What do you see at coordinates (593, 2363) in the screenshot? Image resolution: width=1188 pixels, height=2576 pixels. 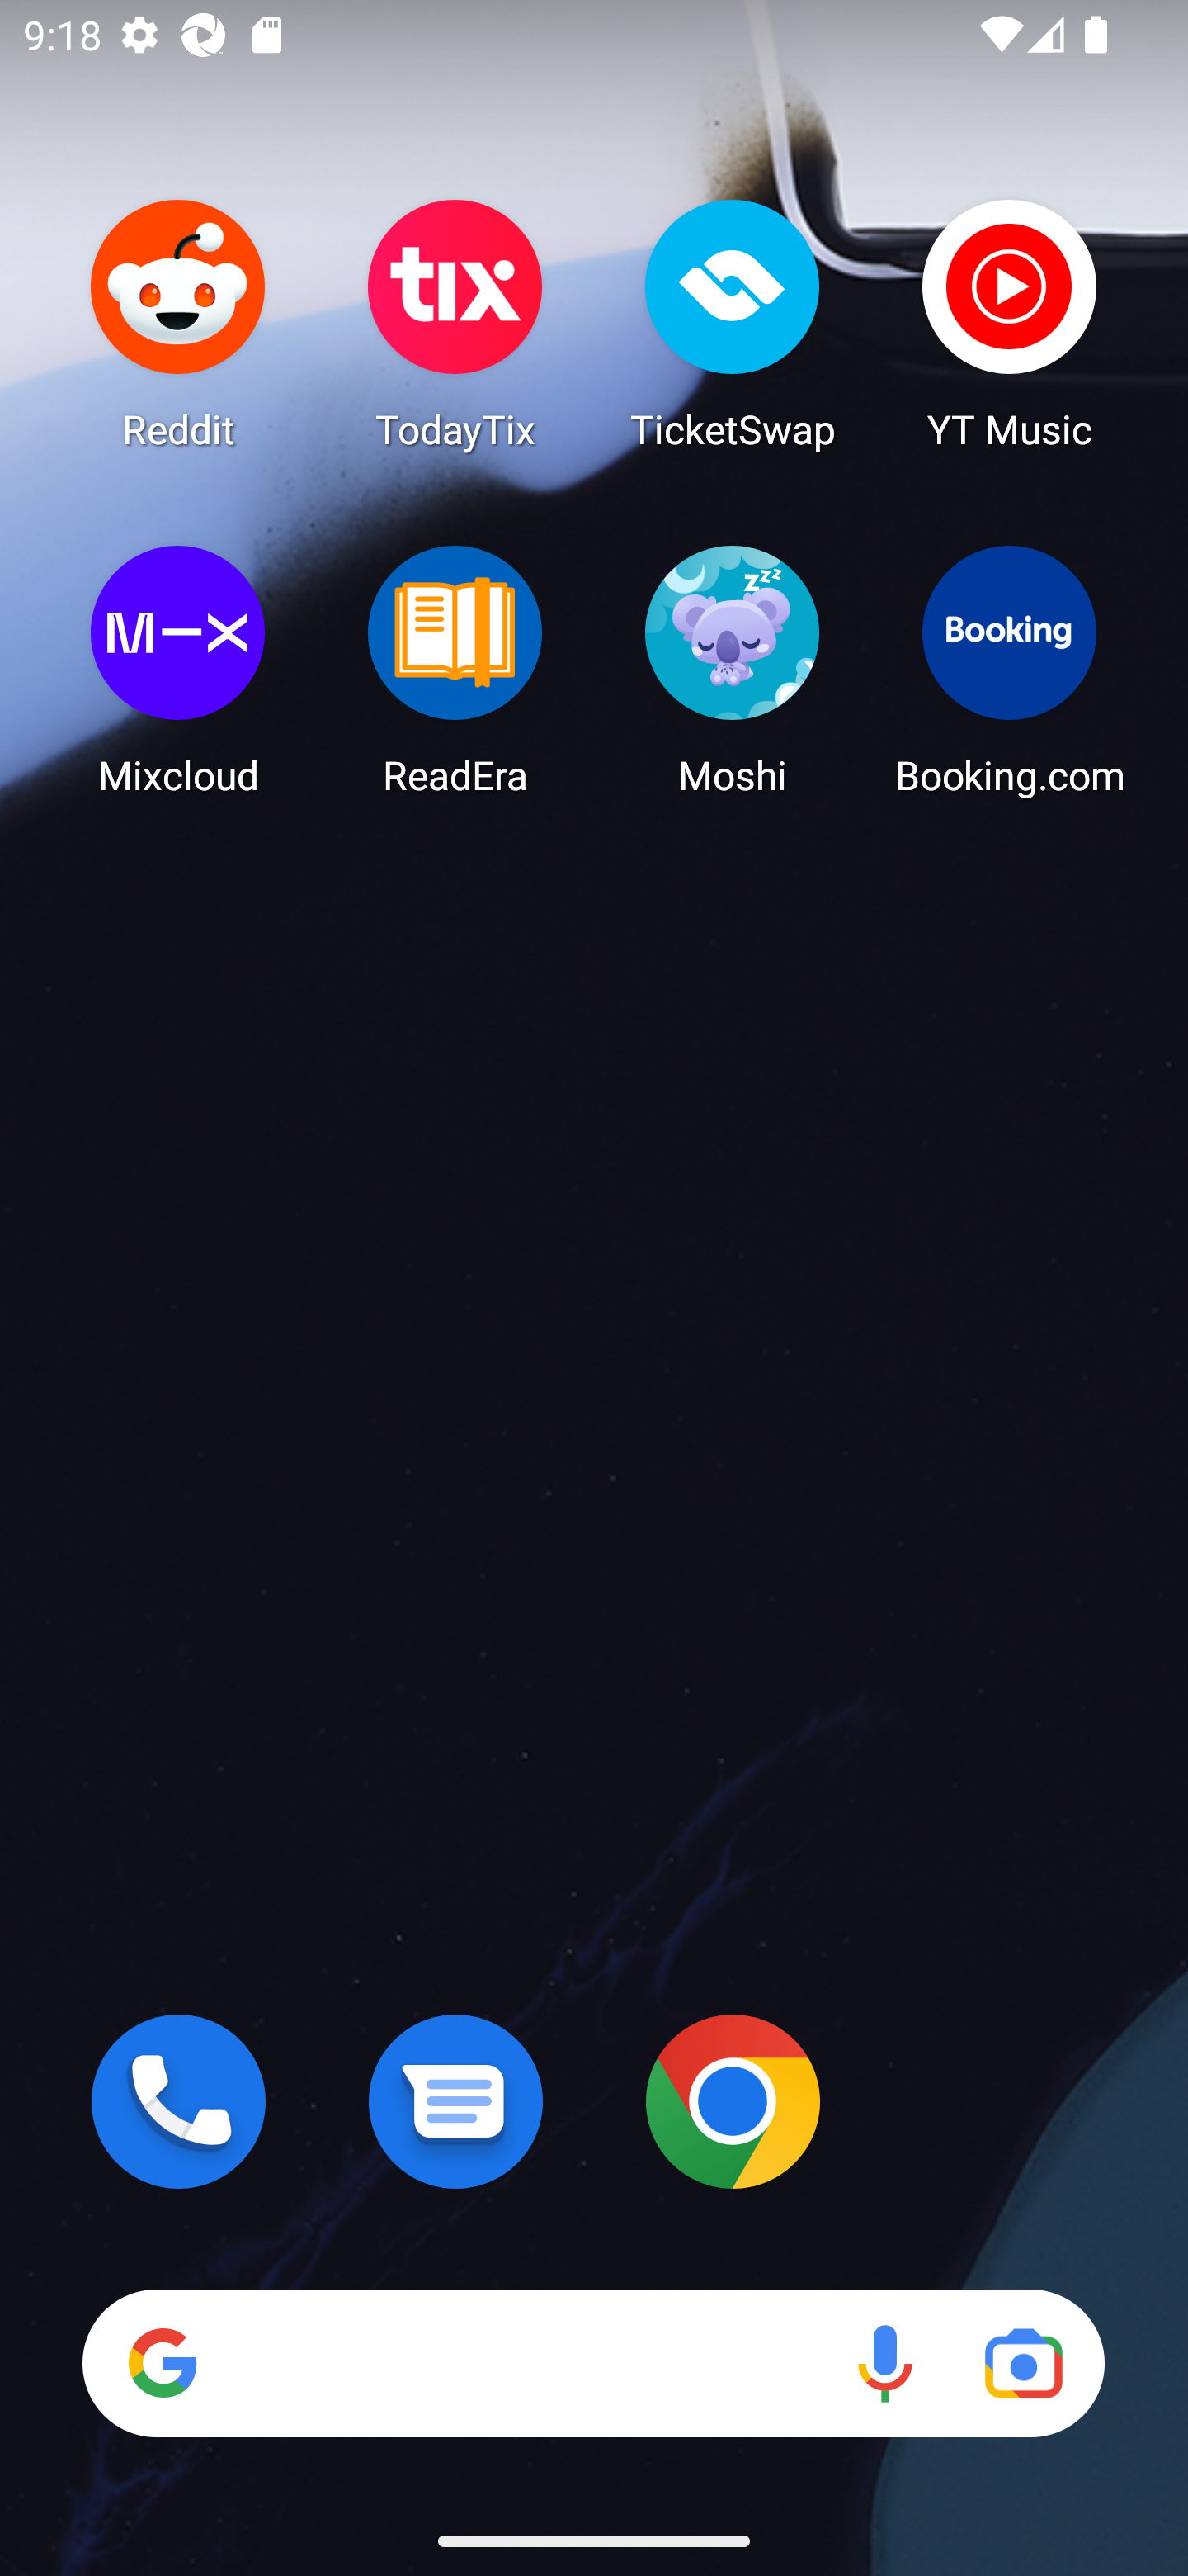 I see `Search Voice search Google Lens` at bounding box center [593, 2363].